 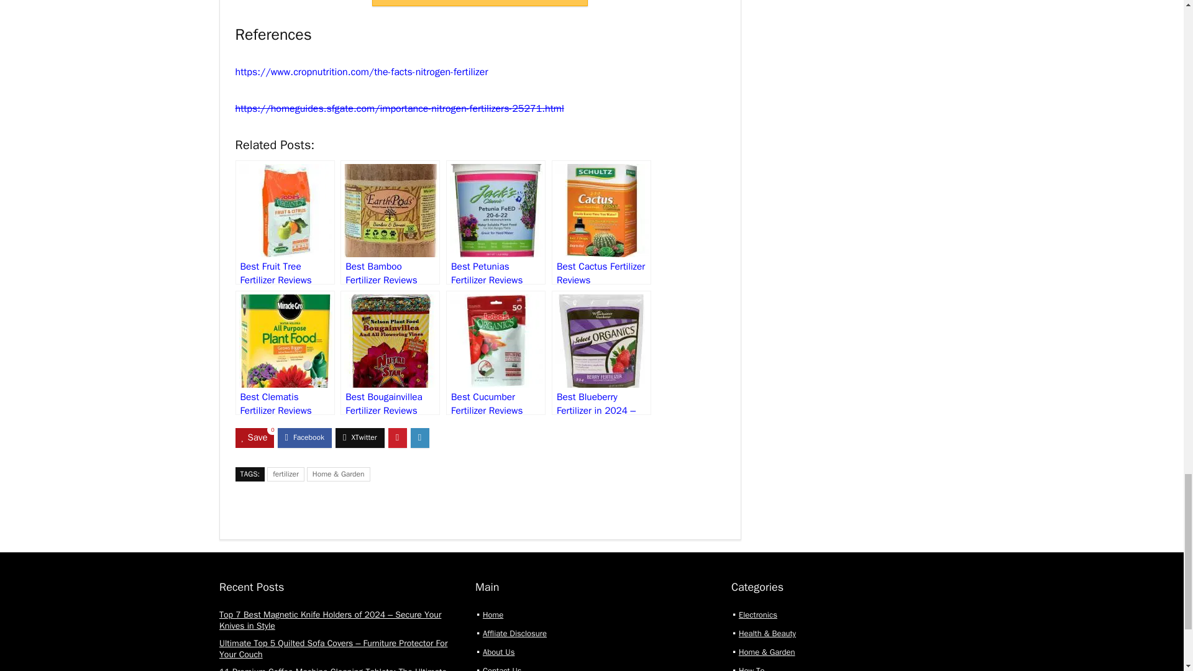 What do you see at coordinates (496, 222) in the screenshot?
I see `Best Petunias Fertilizer Reviews` at bounding box center [496, 222].